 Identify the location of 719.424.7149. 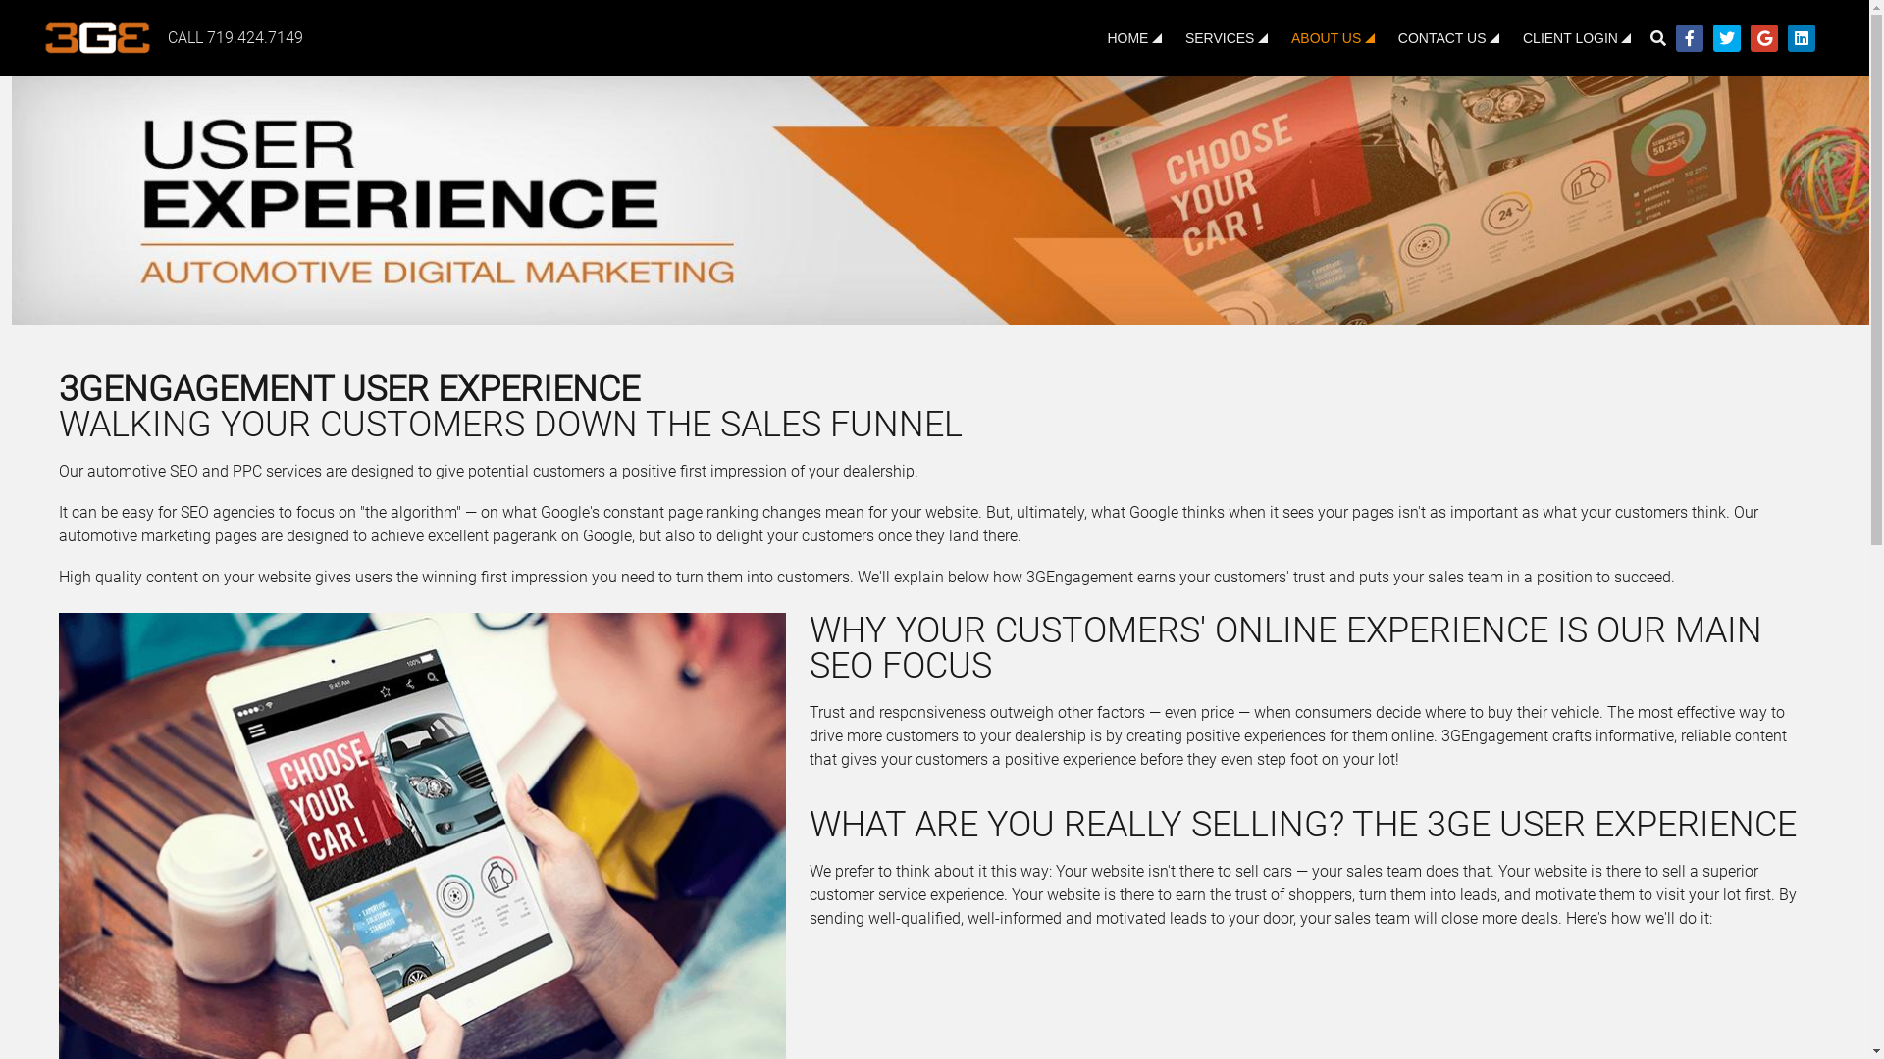
(254, 37).